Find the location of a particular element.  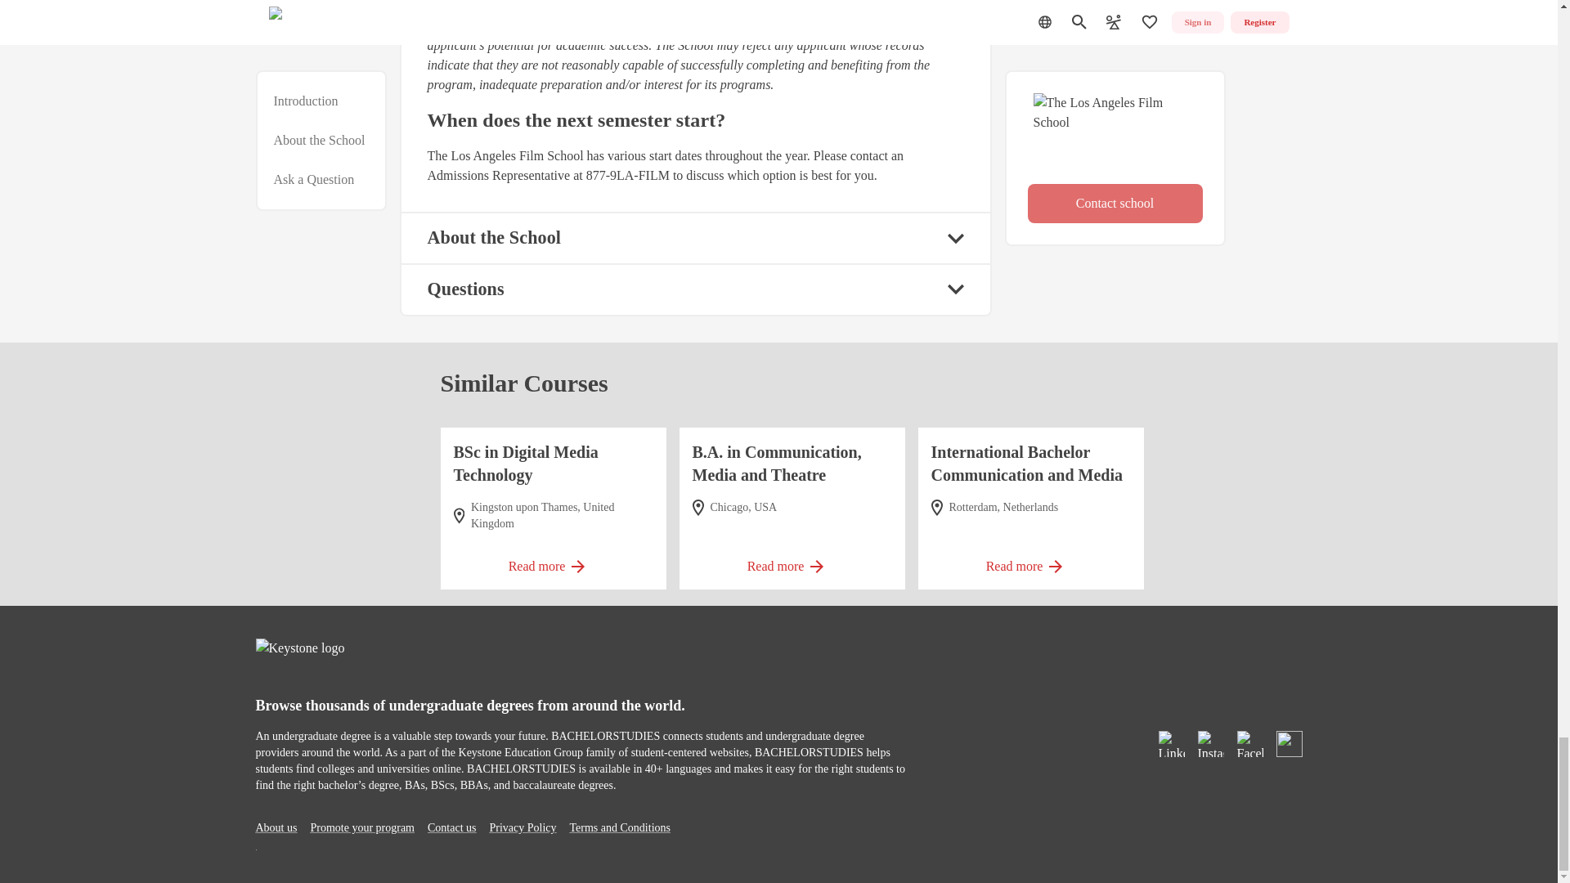

Read more is located at coordinates (1030, 561).